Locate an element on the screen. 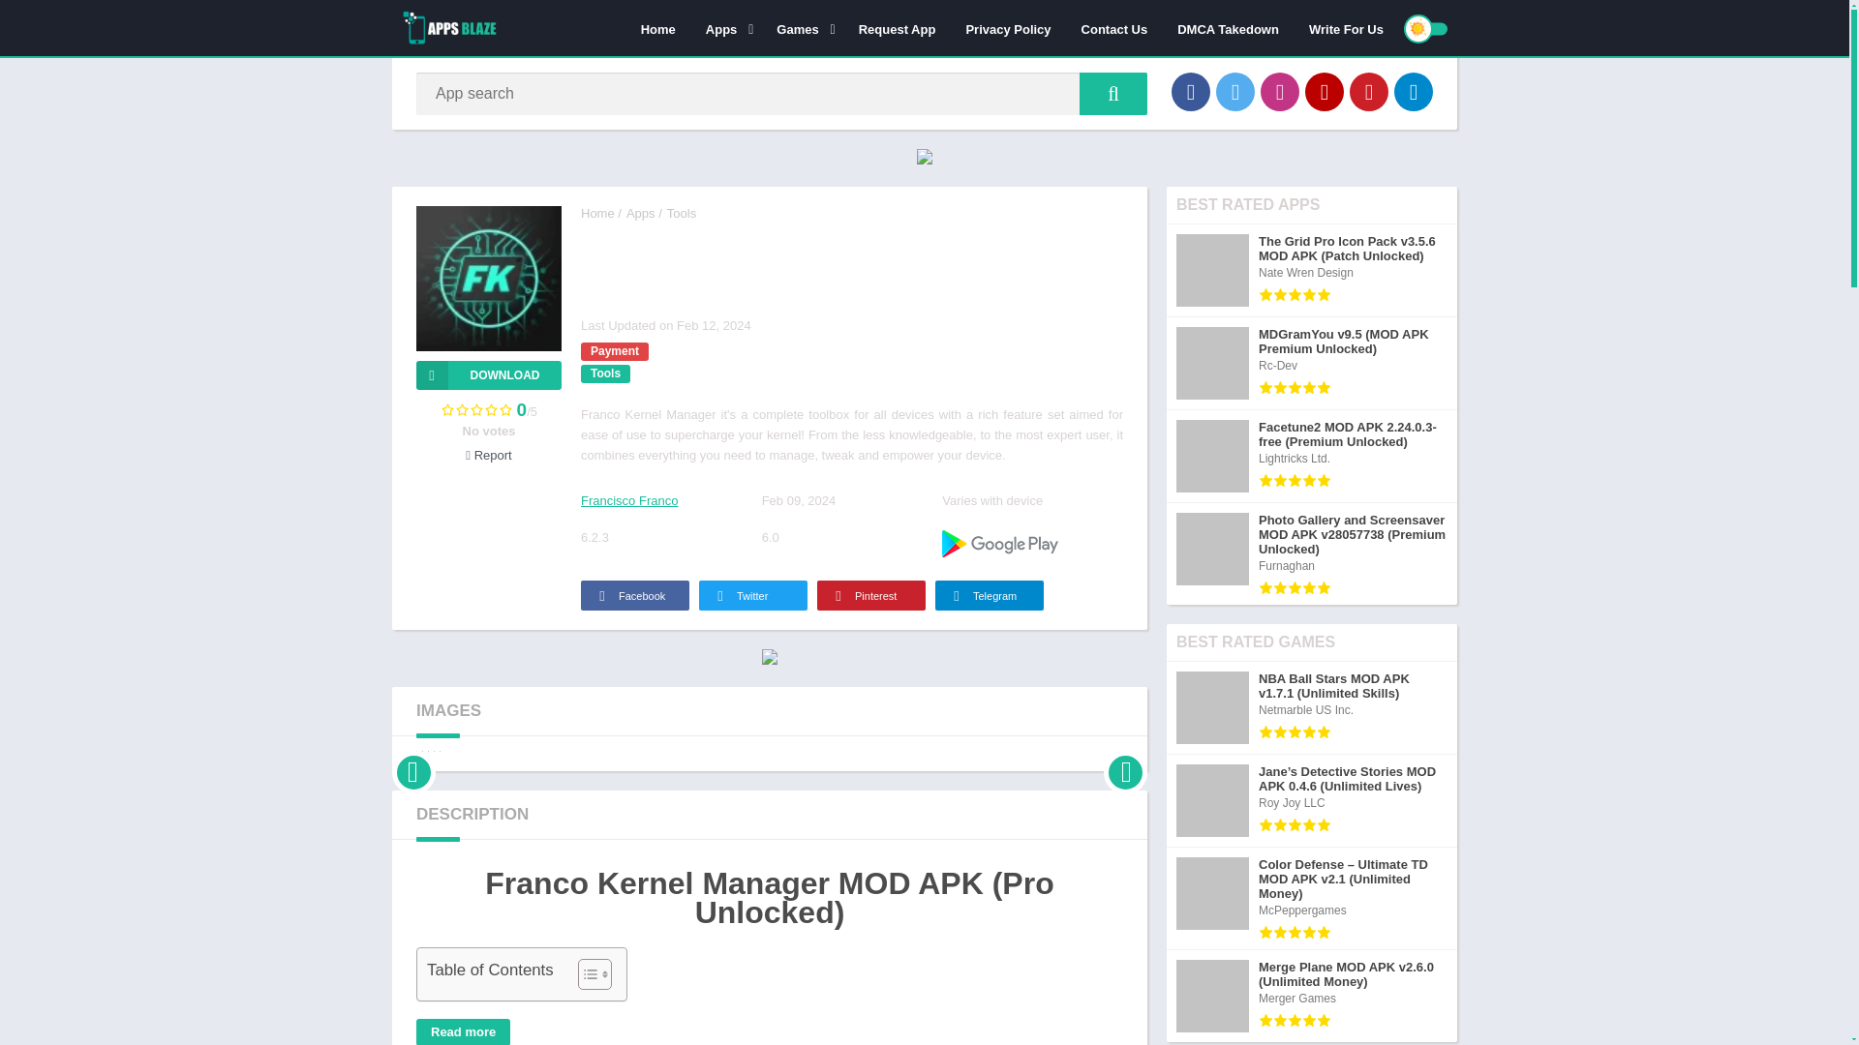 The height and width of the screenshot is (1045, 1859). Download is located at coordinates (488, 374).